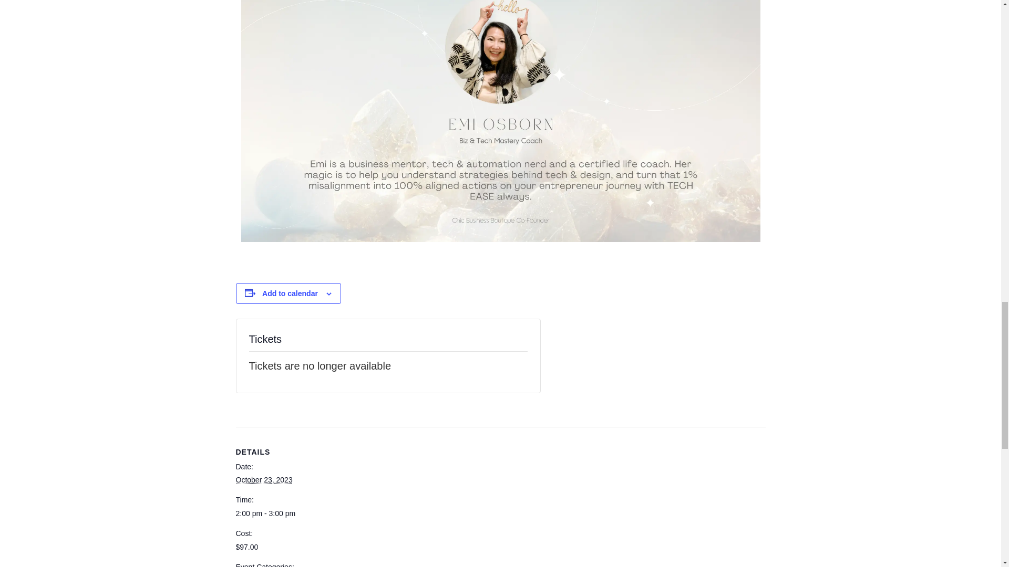  What do you see at coordinates (264, 480) in the screenshot?
I see `2023-10-23` at bounding box center [264, 480].